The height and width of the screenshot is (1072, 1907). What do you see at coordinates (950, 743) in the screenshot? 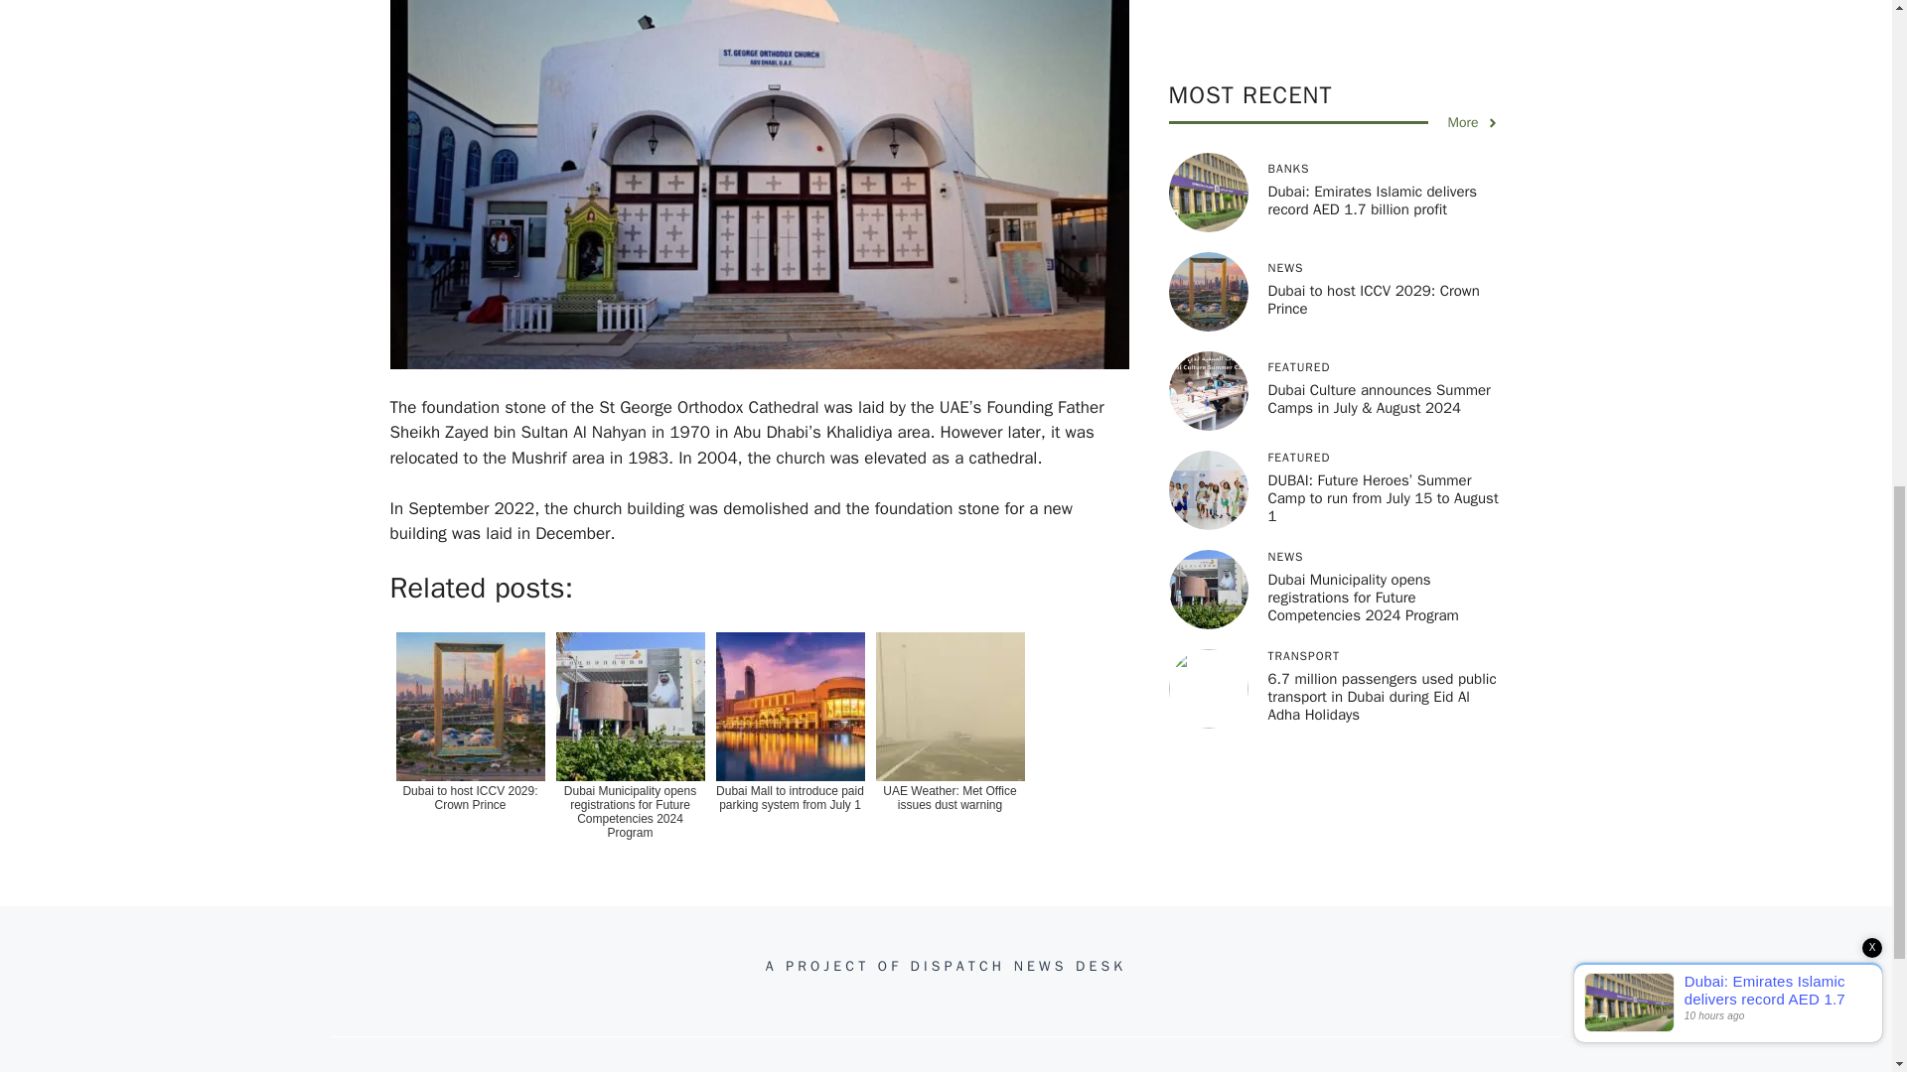
I see `UAE Weather: Met Office issues dust warning` at bounding box center [950, 743].